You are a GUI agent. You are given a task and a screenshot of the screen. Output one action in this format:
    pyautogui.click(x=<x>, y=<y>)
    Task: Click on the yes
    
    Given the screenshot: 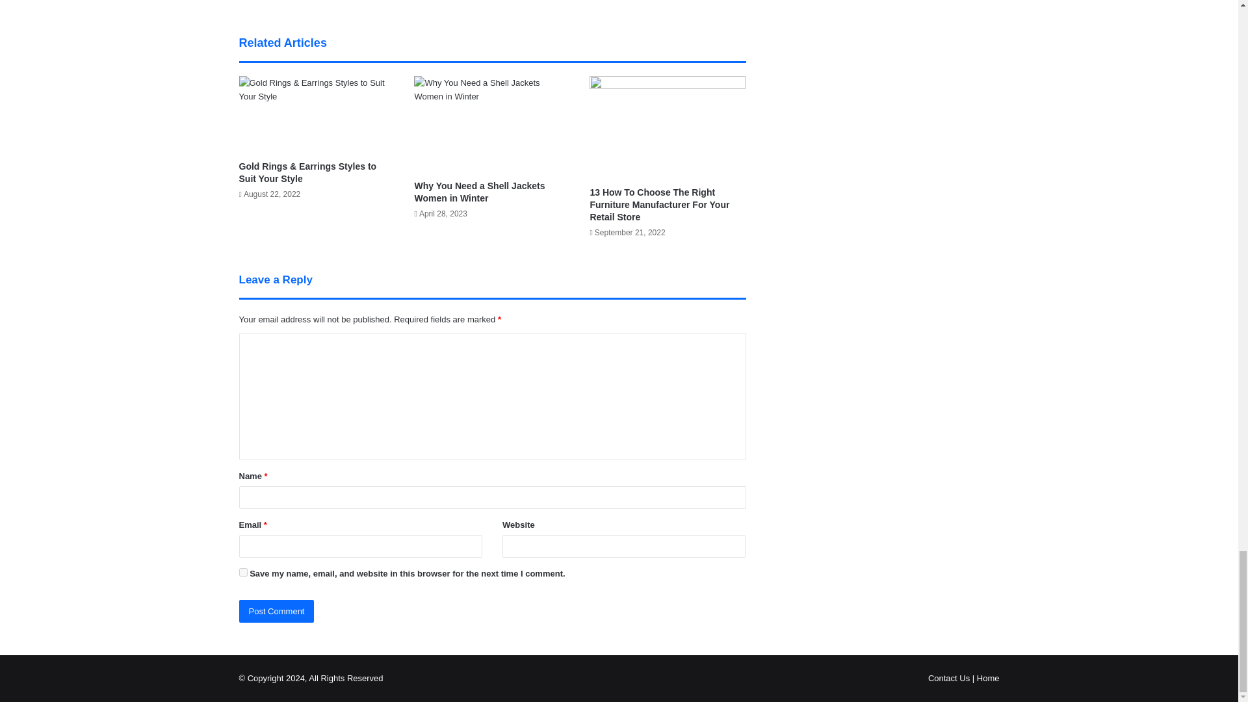 What is the action you would take?
    pyautogui.click(x=243, y=572)
    